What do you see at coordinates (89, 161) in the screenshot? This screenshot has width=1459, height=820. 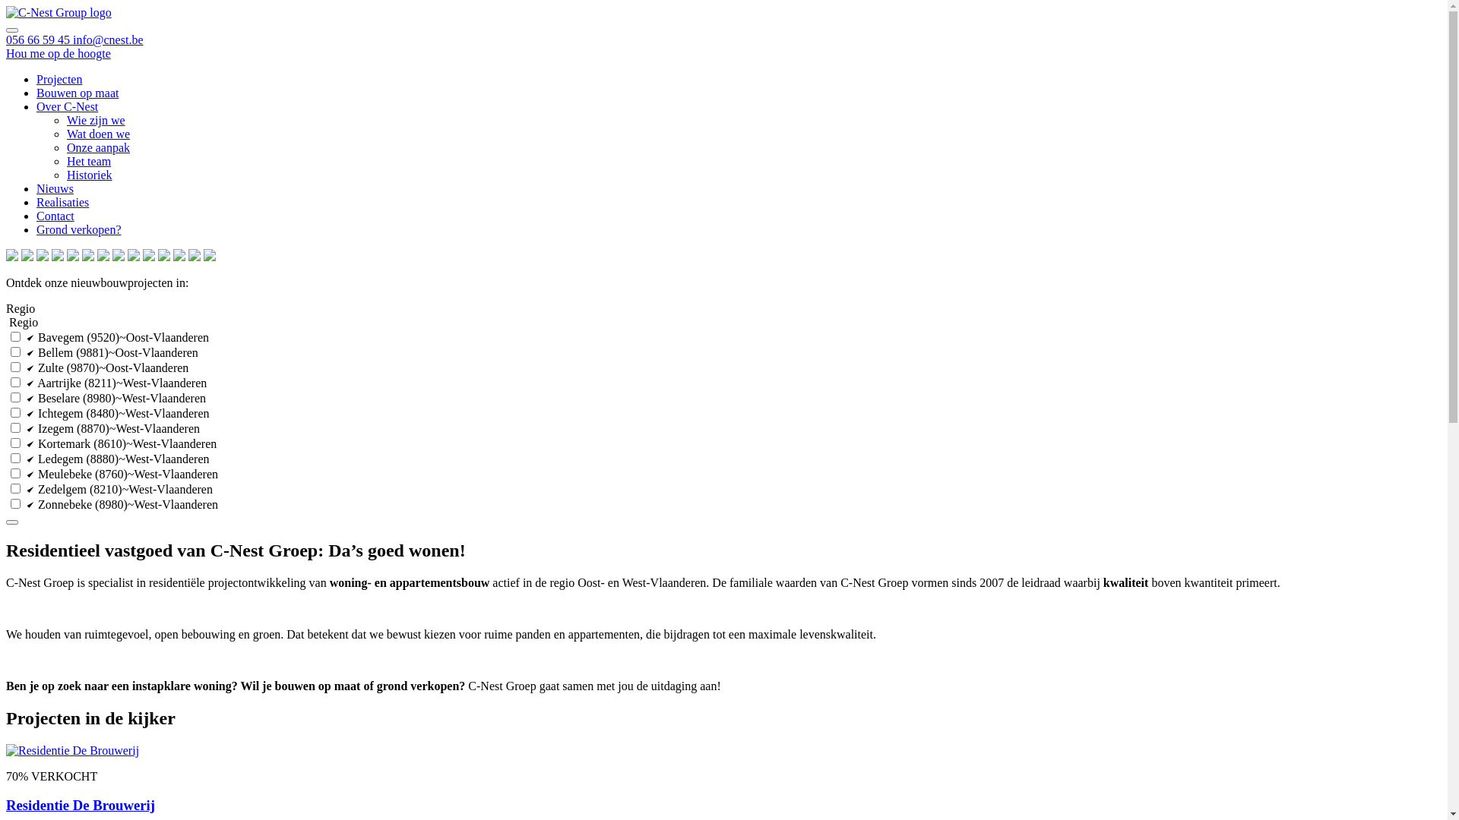 I see `Het team` at bounding box center [89, 161].